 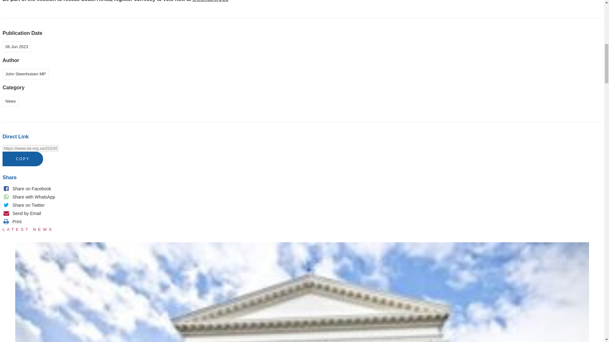 What do you see at coordinates (23, 159) in the screenshot?
I see `COPY` at bounding box center [23, 159].